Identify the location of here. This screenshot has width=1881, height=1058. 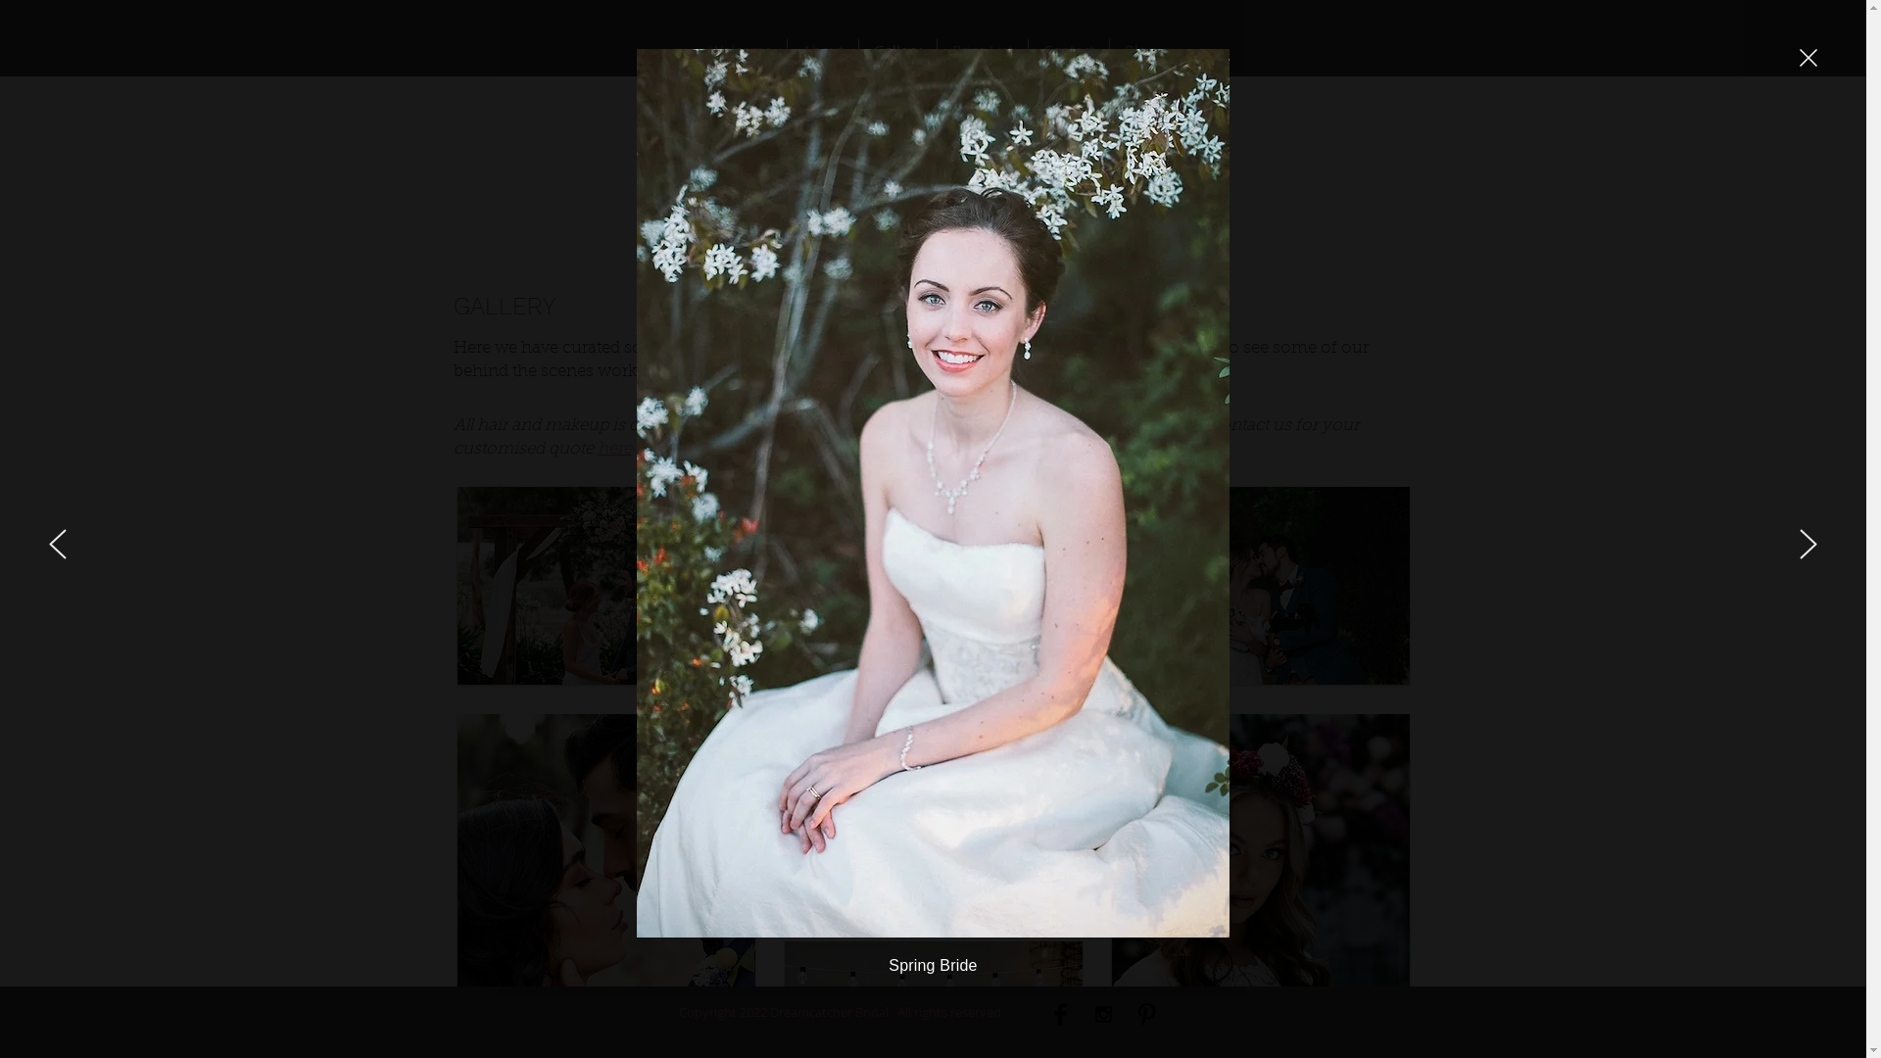
(615, 449).